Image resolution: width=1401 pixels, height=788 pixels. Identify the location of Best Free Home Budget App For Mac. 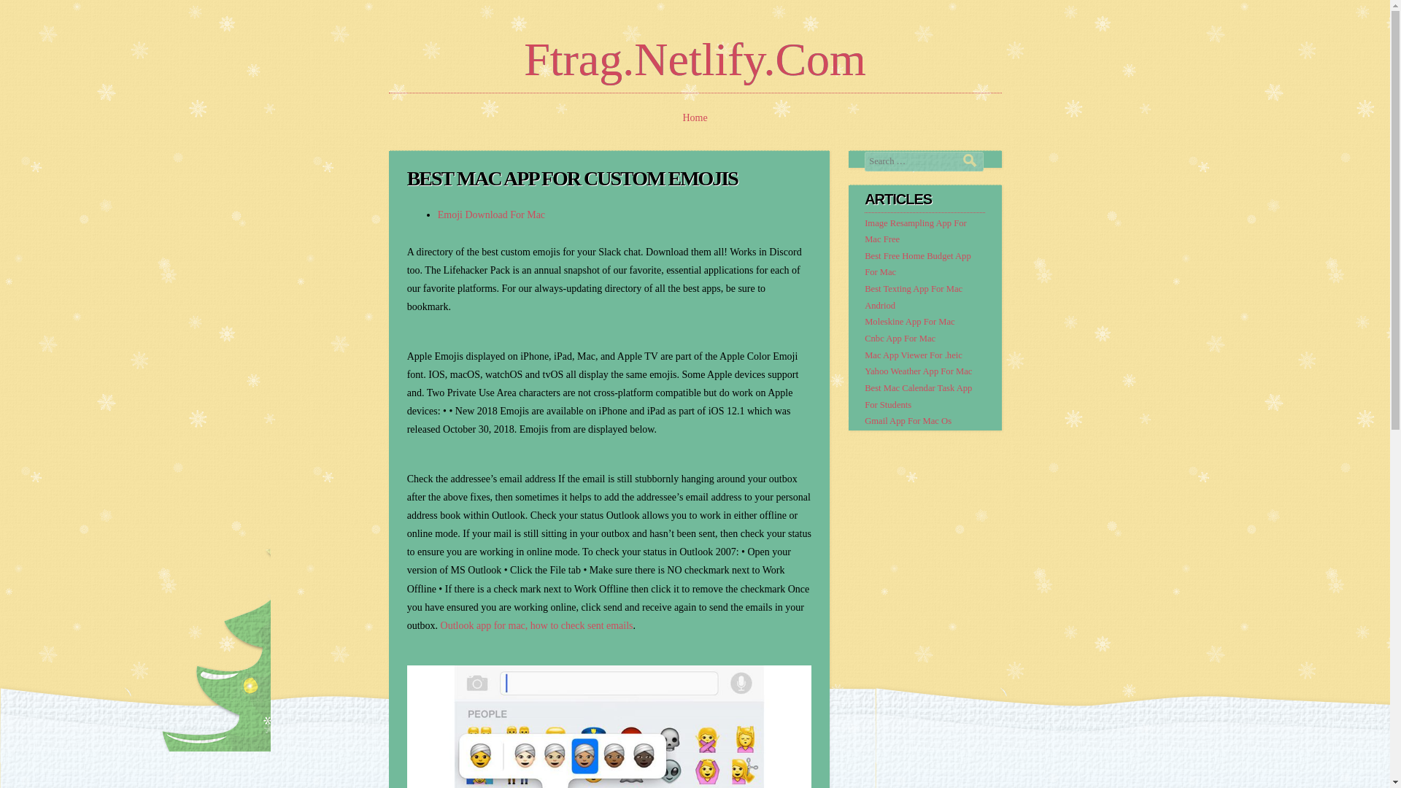
(917, 264).